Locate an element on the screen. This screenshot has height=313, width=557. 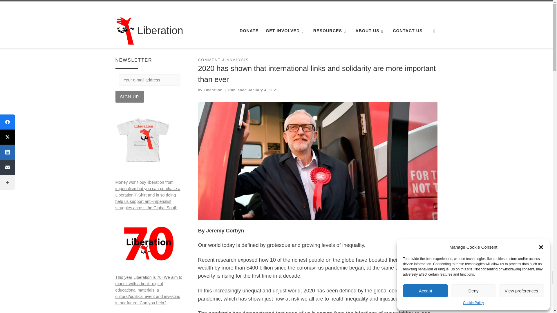
RESOURCES is located at coordinates (330, 31).